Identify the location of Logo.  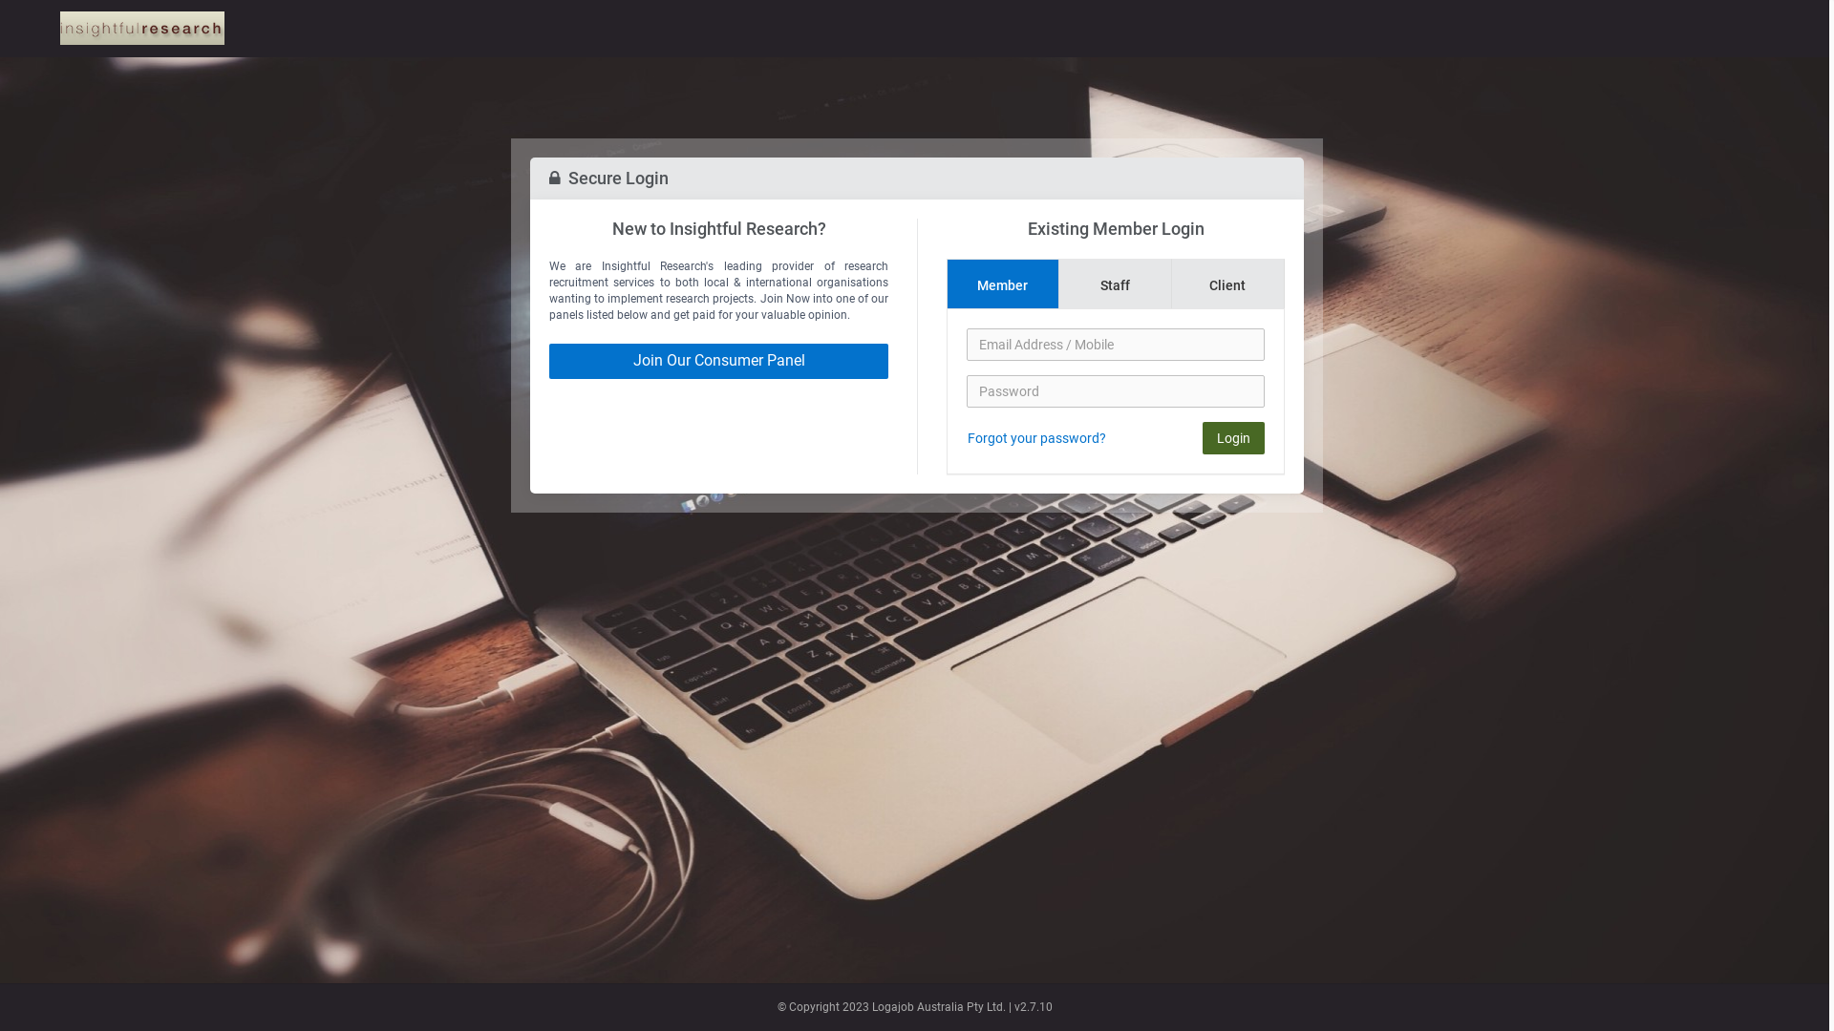
(142, 29).